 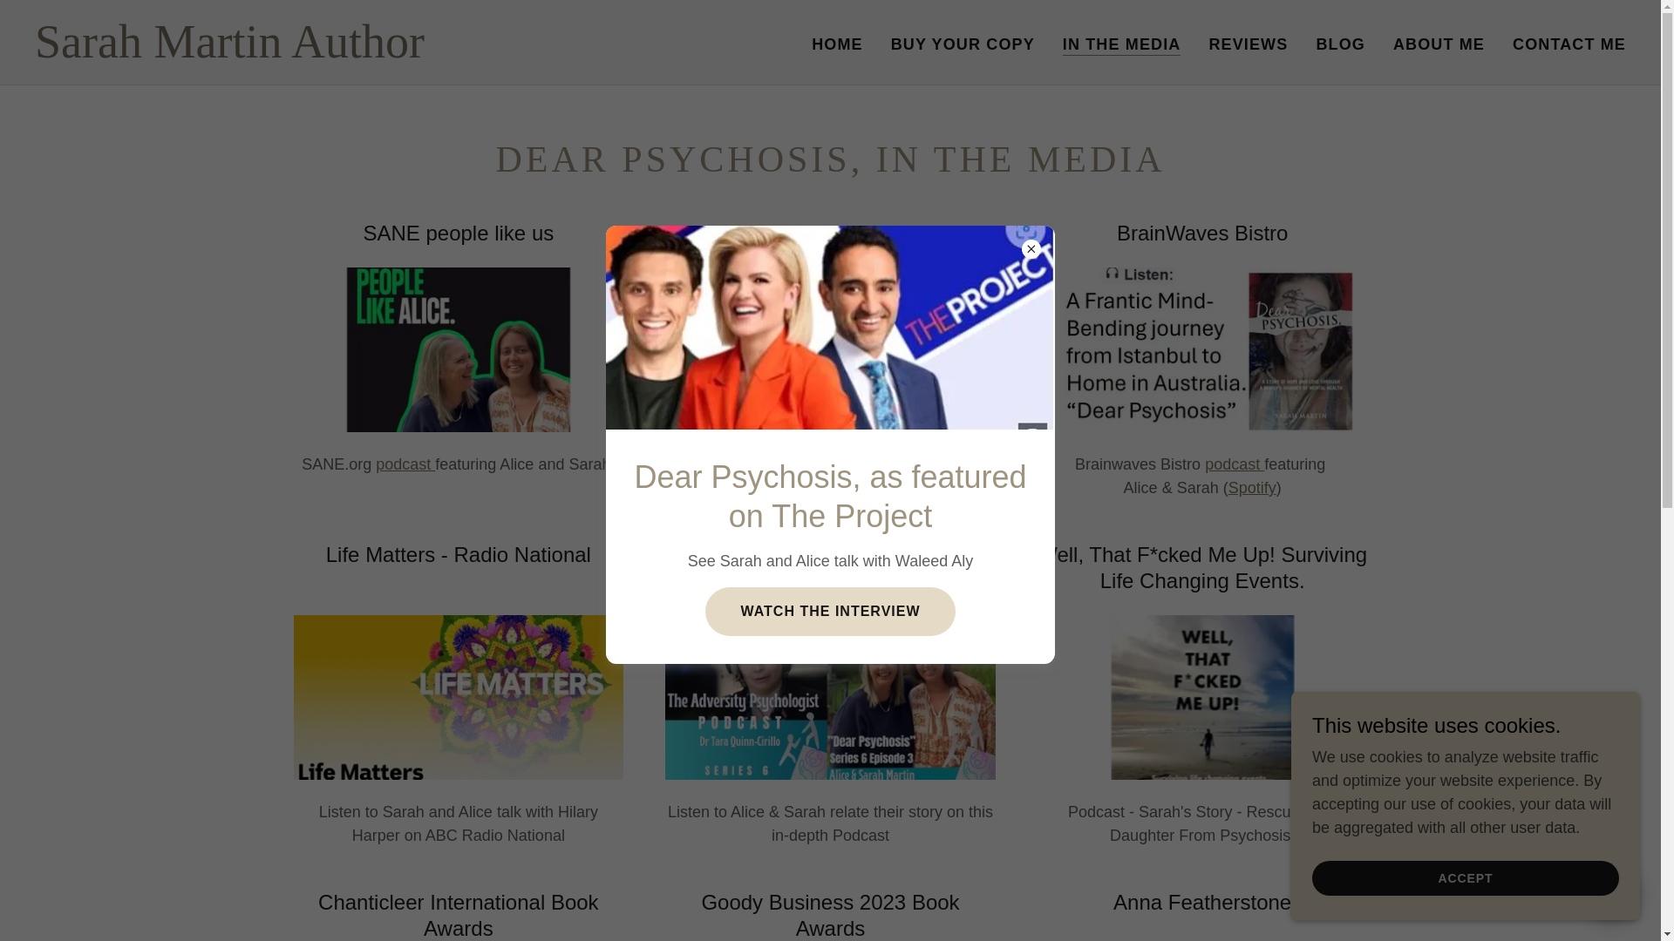 What do you see at coordinates (837, 44) in the screenshot?
I see `HOME` at bounding box center [837, 44].